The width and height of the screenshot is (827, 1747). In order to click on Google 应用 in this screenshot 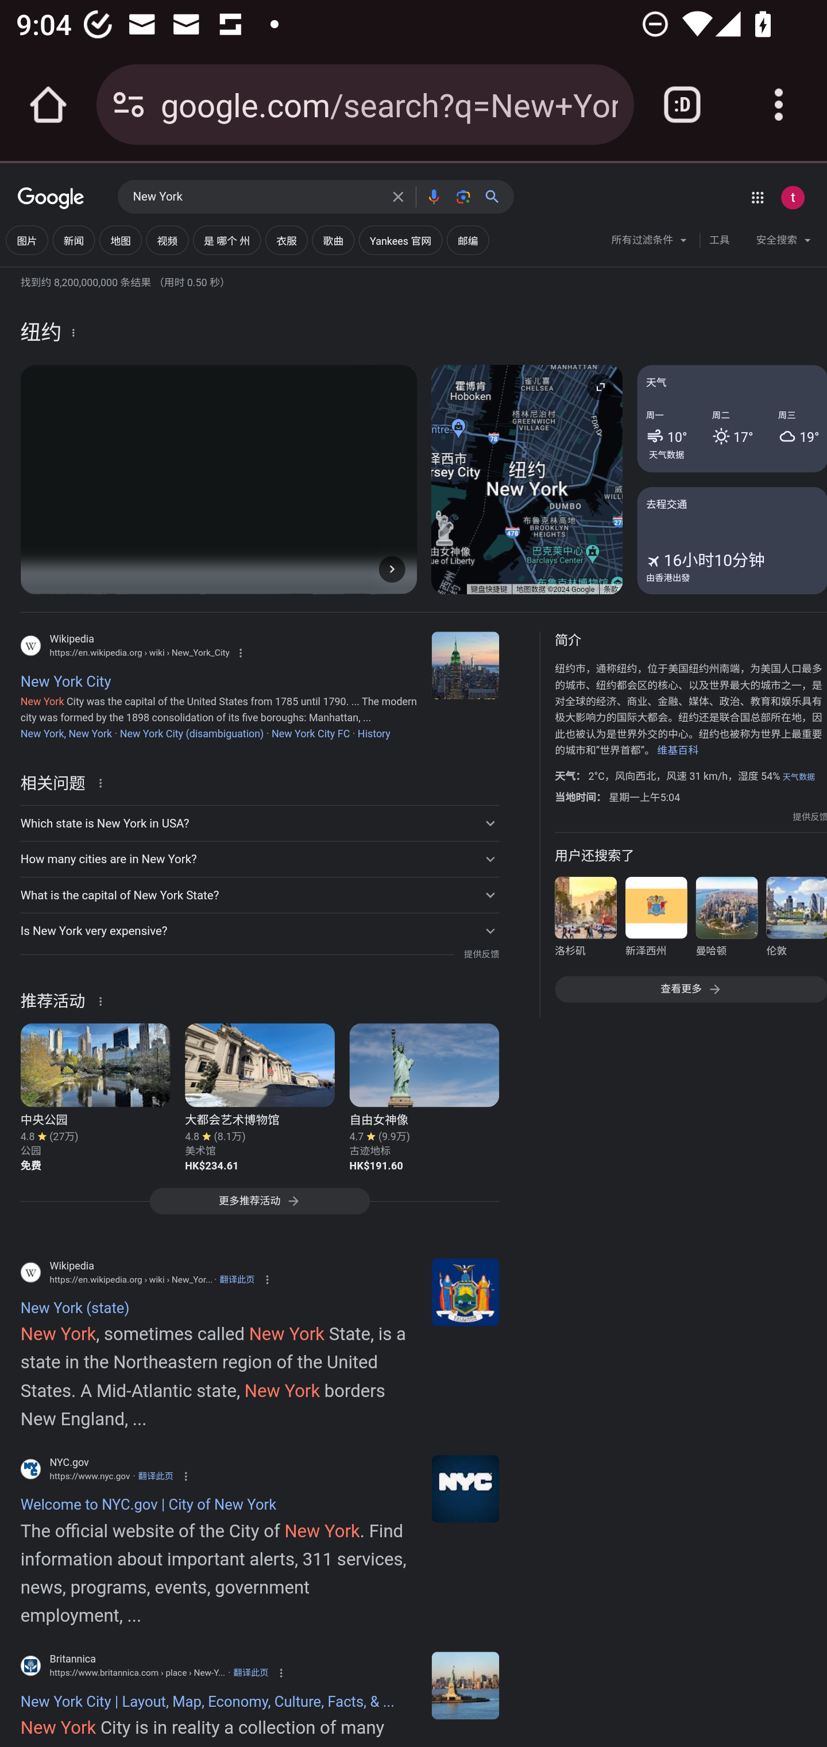, I will do `click(757, 197)`.